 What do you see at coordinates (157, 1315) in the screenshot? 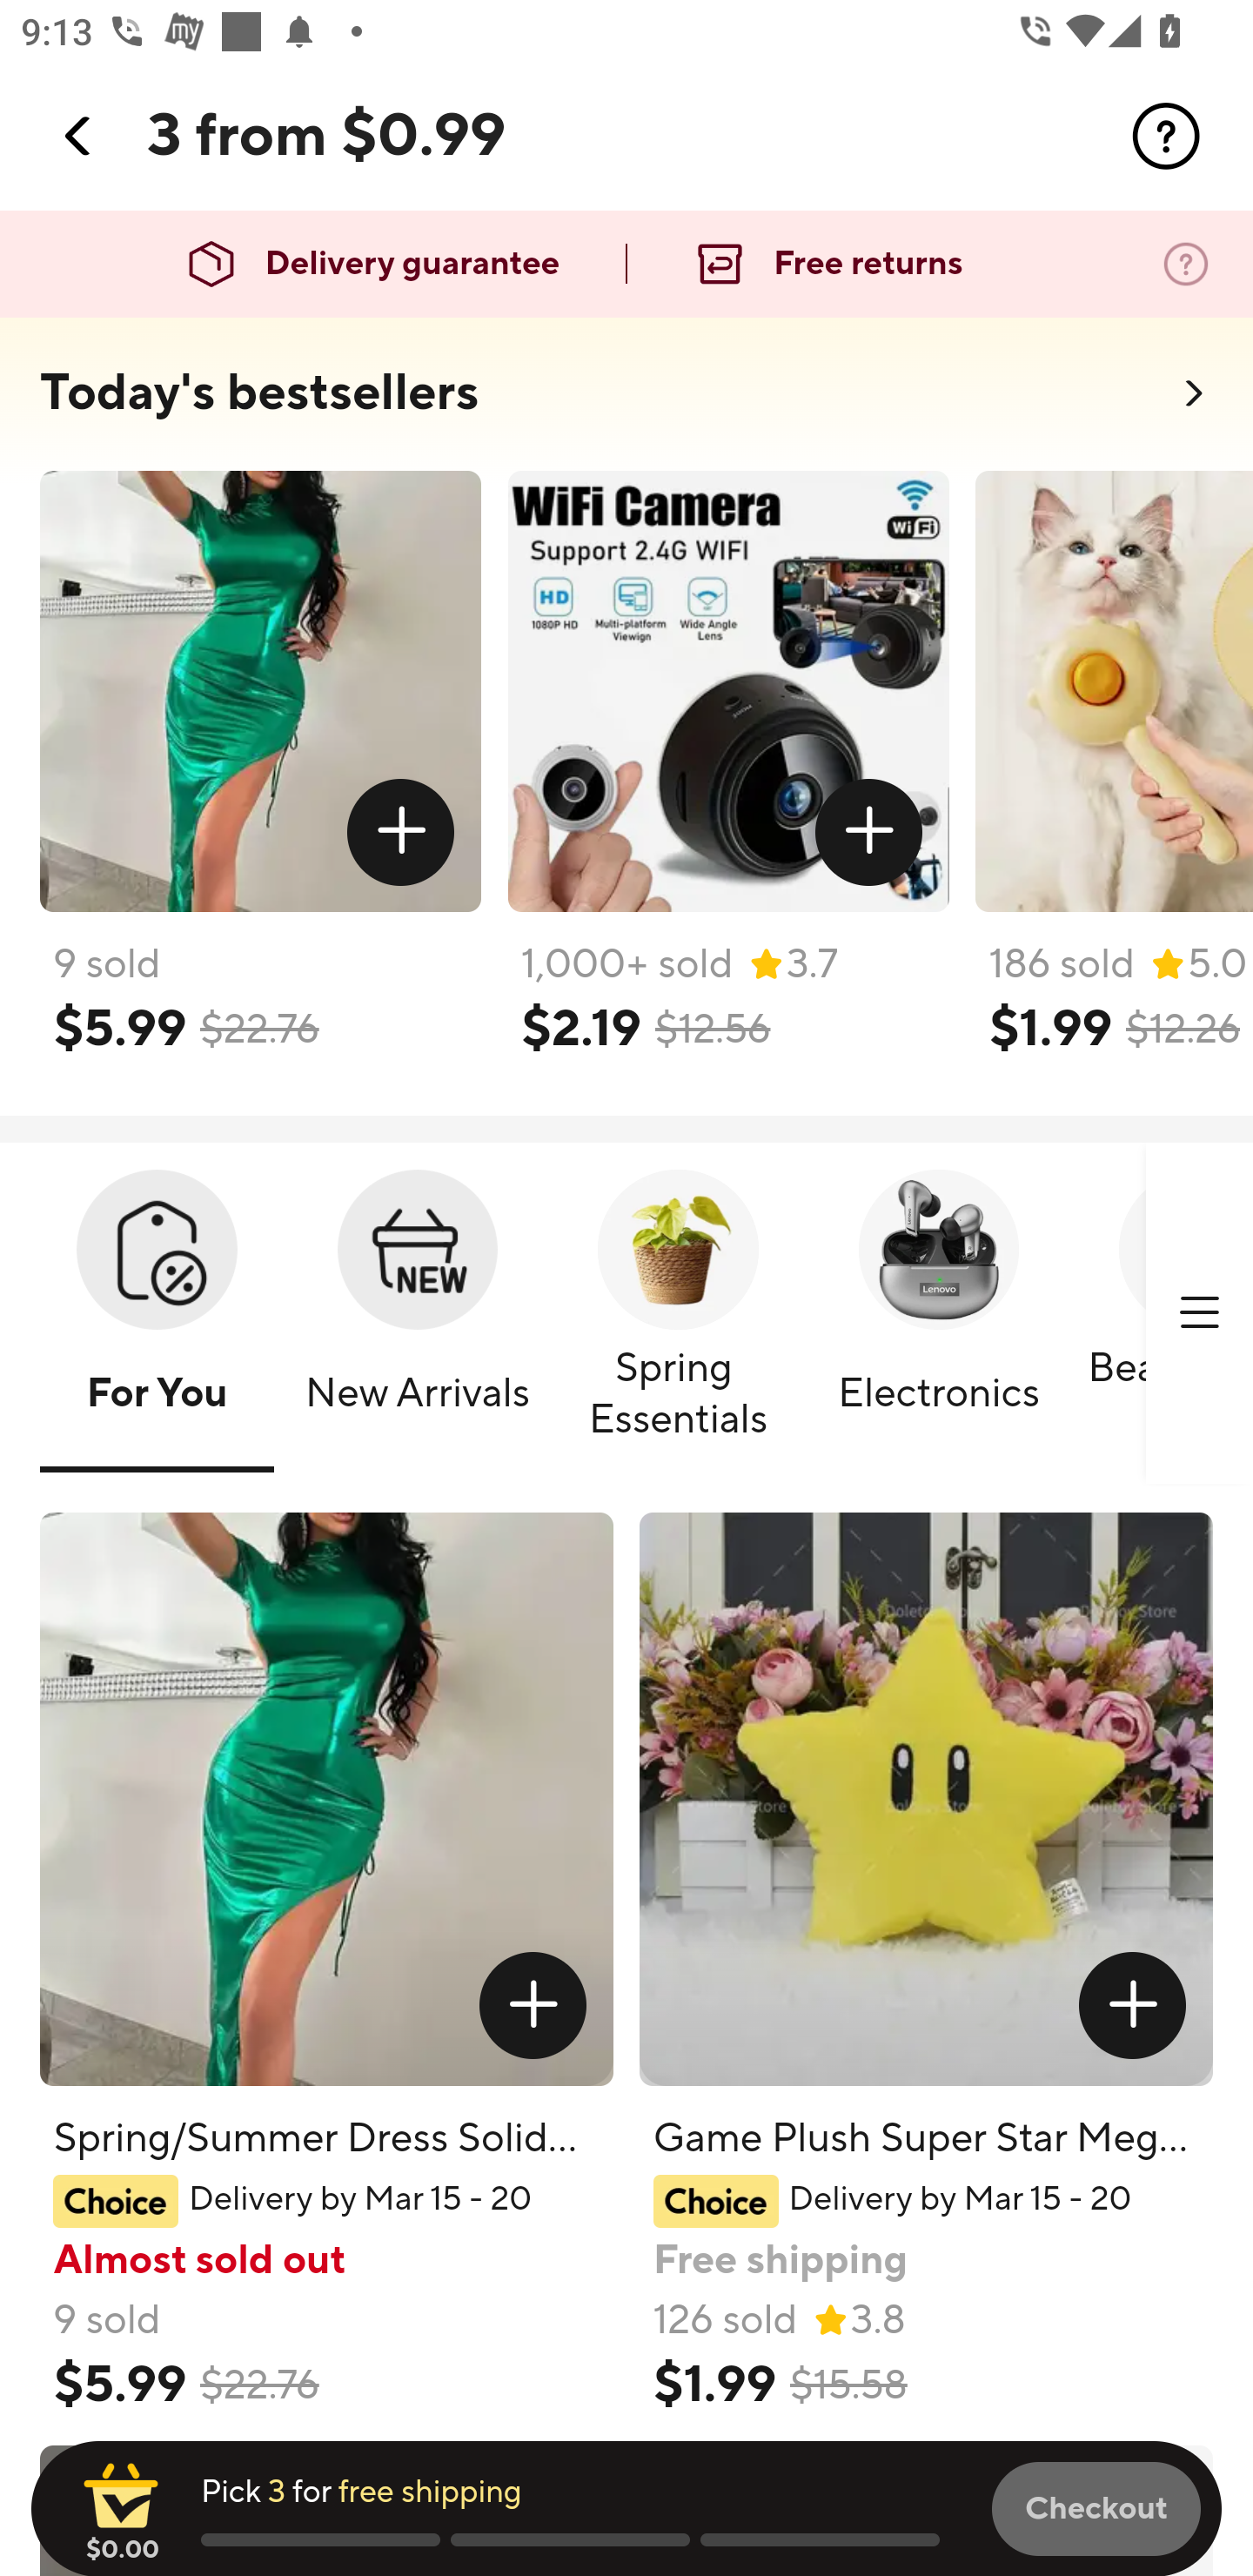
I see `144x144.png_ For You` at bounding box center [157, 1315].